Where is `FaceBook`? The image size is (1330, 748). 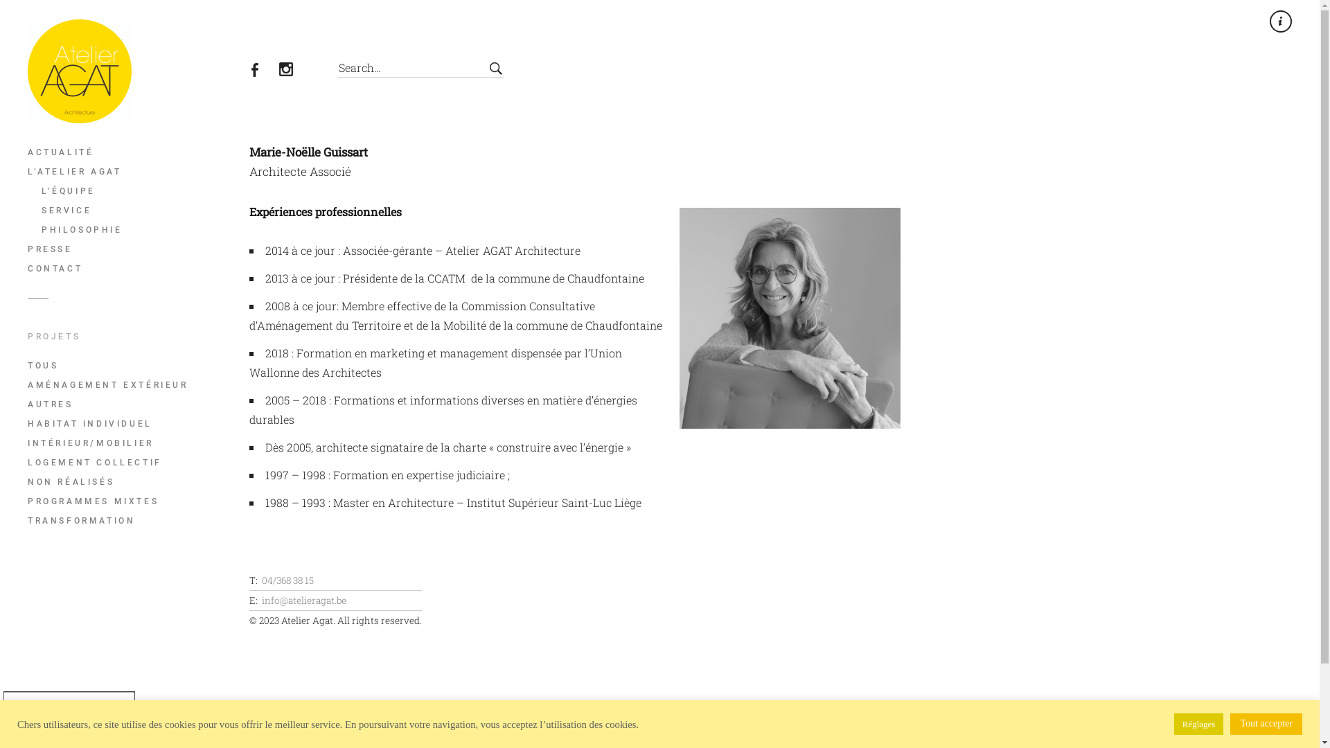
FaceBook is located at coordinates (263, 71).